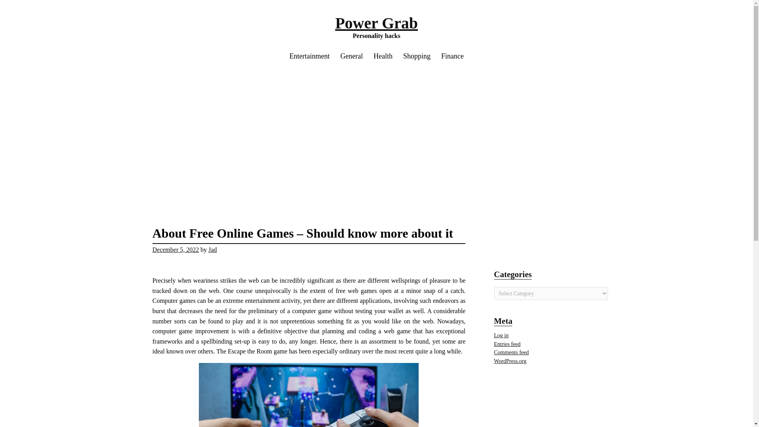  What do you see at coordinates (507, 344) in the screenshot?
I see `Entries feed` at bounding box center [507, 344].